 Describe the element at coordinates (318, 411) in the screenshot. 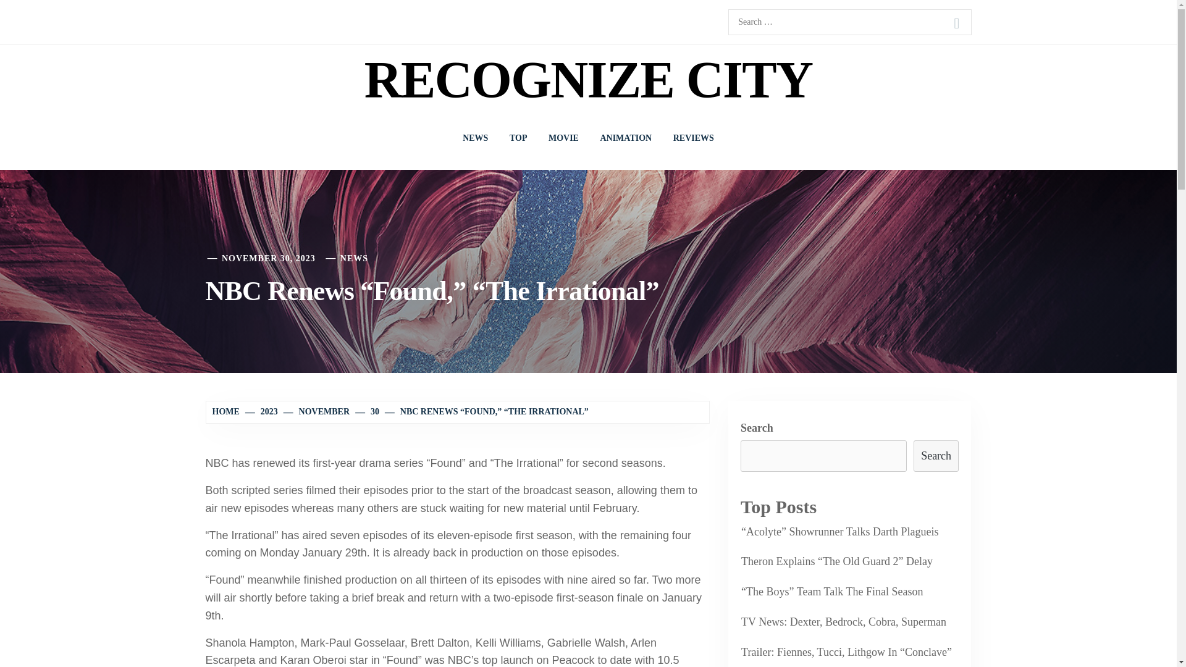

I see `NOVEMBER` at that location.